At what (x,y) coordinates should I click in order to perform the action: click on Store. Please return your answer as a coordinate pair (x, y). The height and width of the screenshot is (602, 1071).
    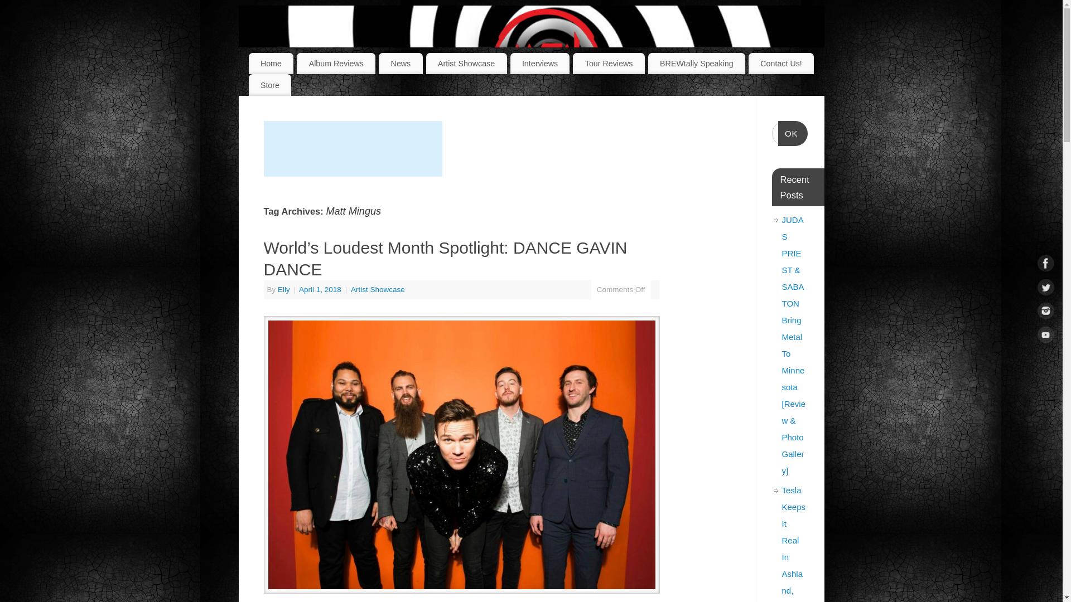
    Looking at the image, I should click on (270, 84).